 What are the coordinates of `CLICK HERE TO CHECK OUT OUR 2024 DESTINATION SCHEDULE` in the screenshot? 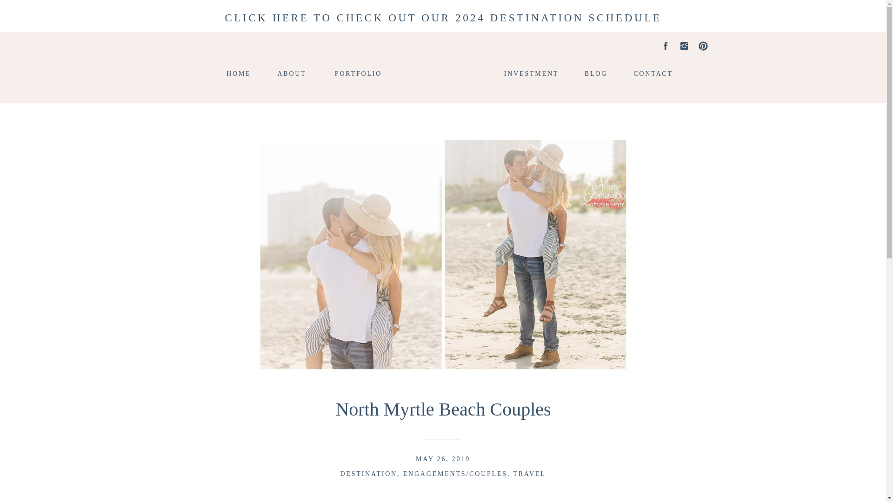 It's located at (443, 16).